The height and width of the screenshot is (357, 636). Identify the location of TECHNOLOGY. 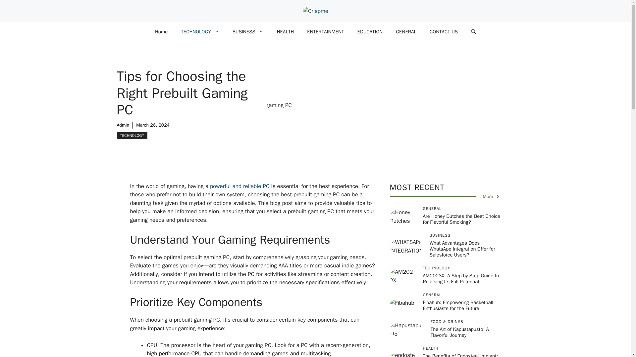
(200, 32).